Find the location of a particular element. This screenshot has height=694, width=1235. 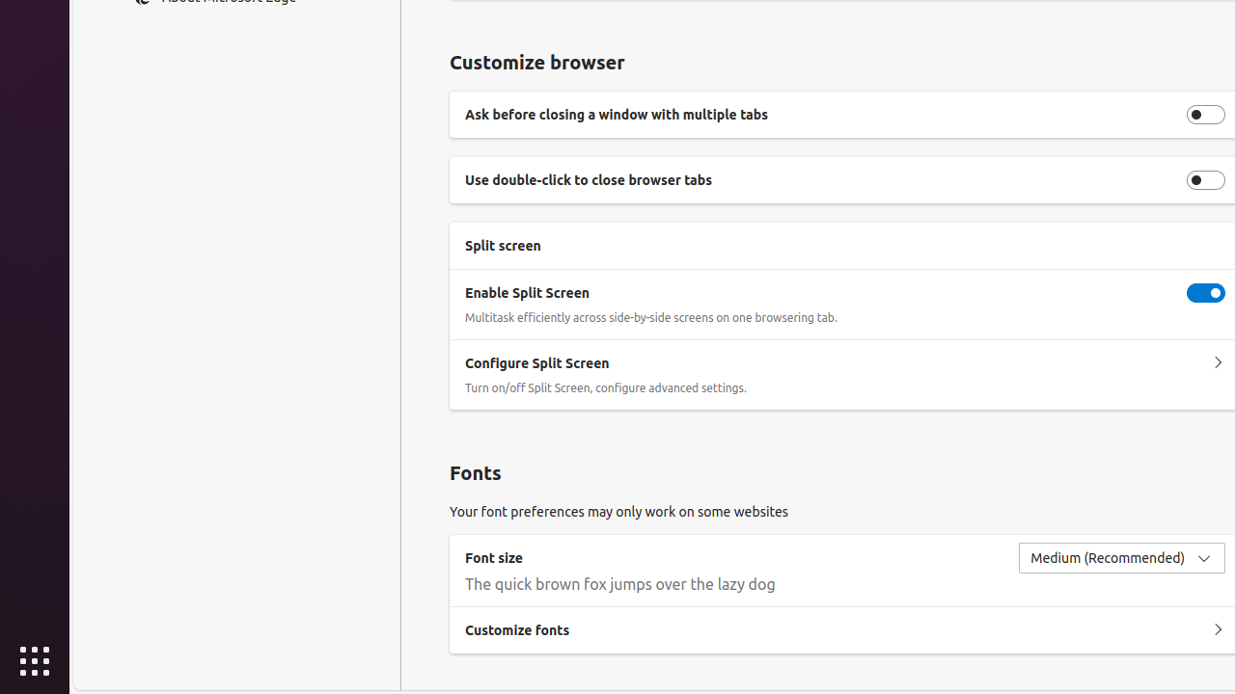

Font size Medium (Recommended) is located at coordinates (1122, 558).